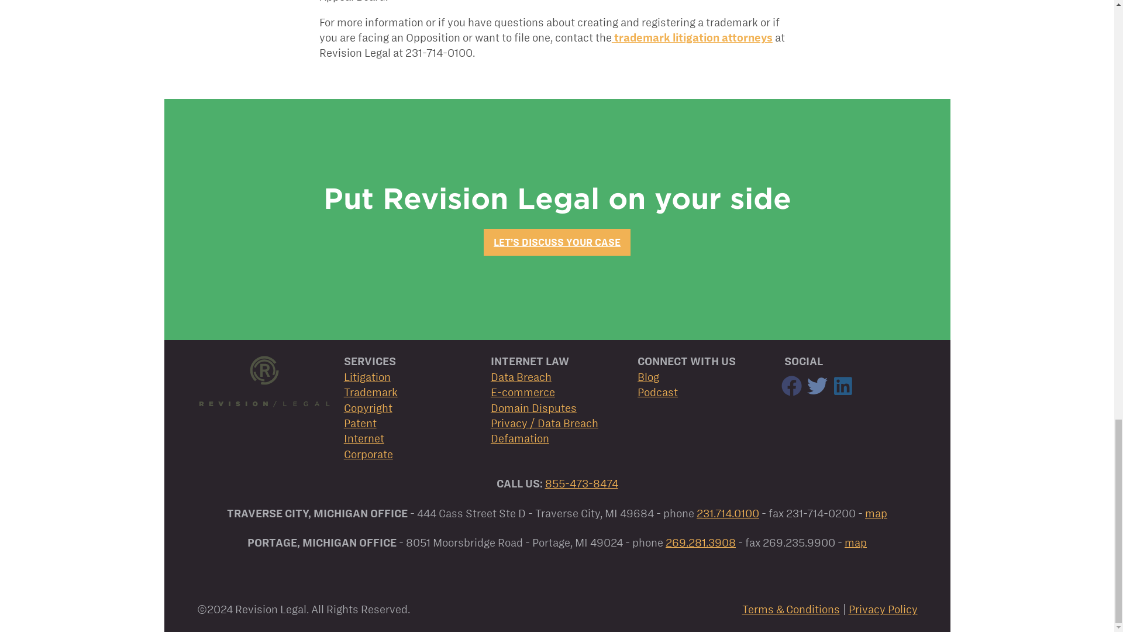 The width and height of the screenshot is (1123, 632). Describe the element at coordinates (728, 513) in the screenshot. I see `231.714.0100` at that location.